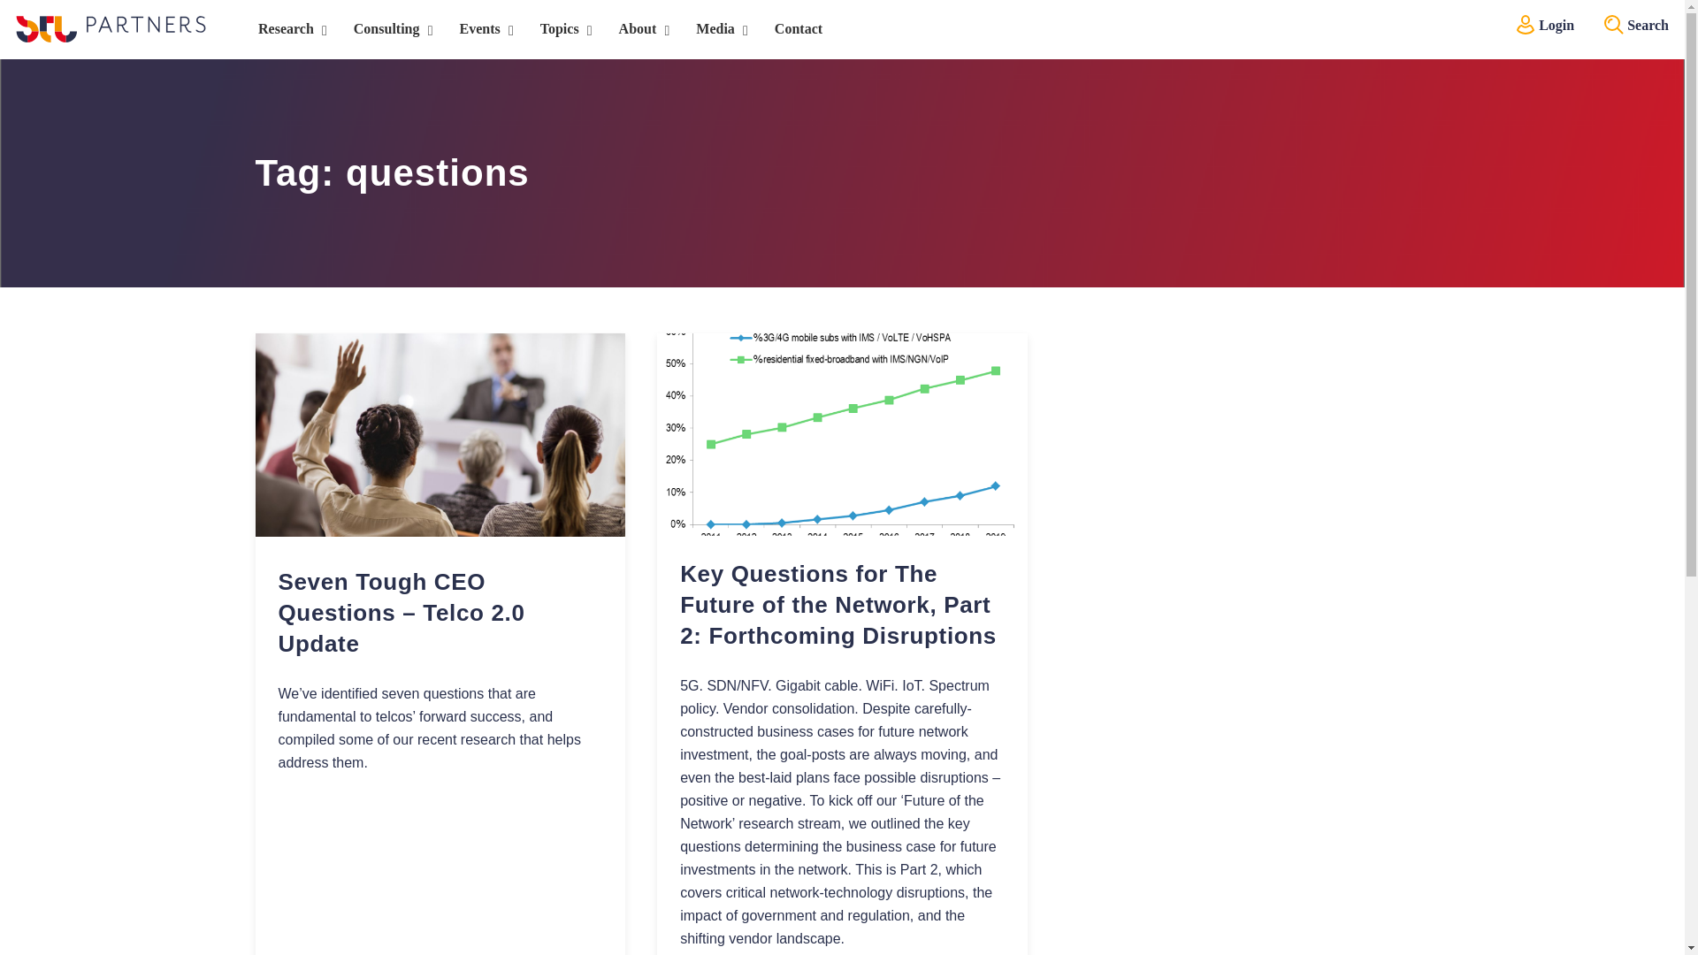 The height and width of the screenshot is (955, 1698). Describe the element at coordinates (288, 29) in the screenshot. I see `Research` at that location.